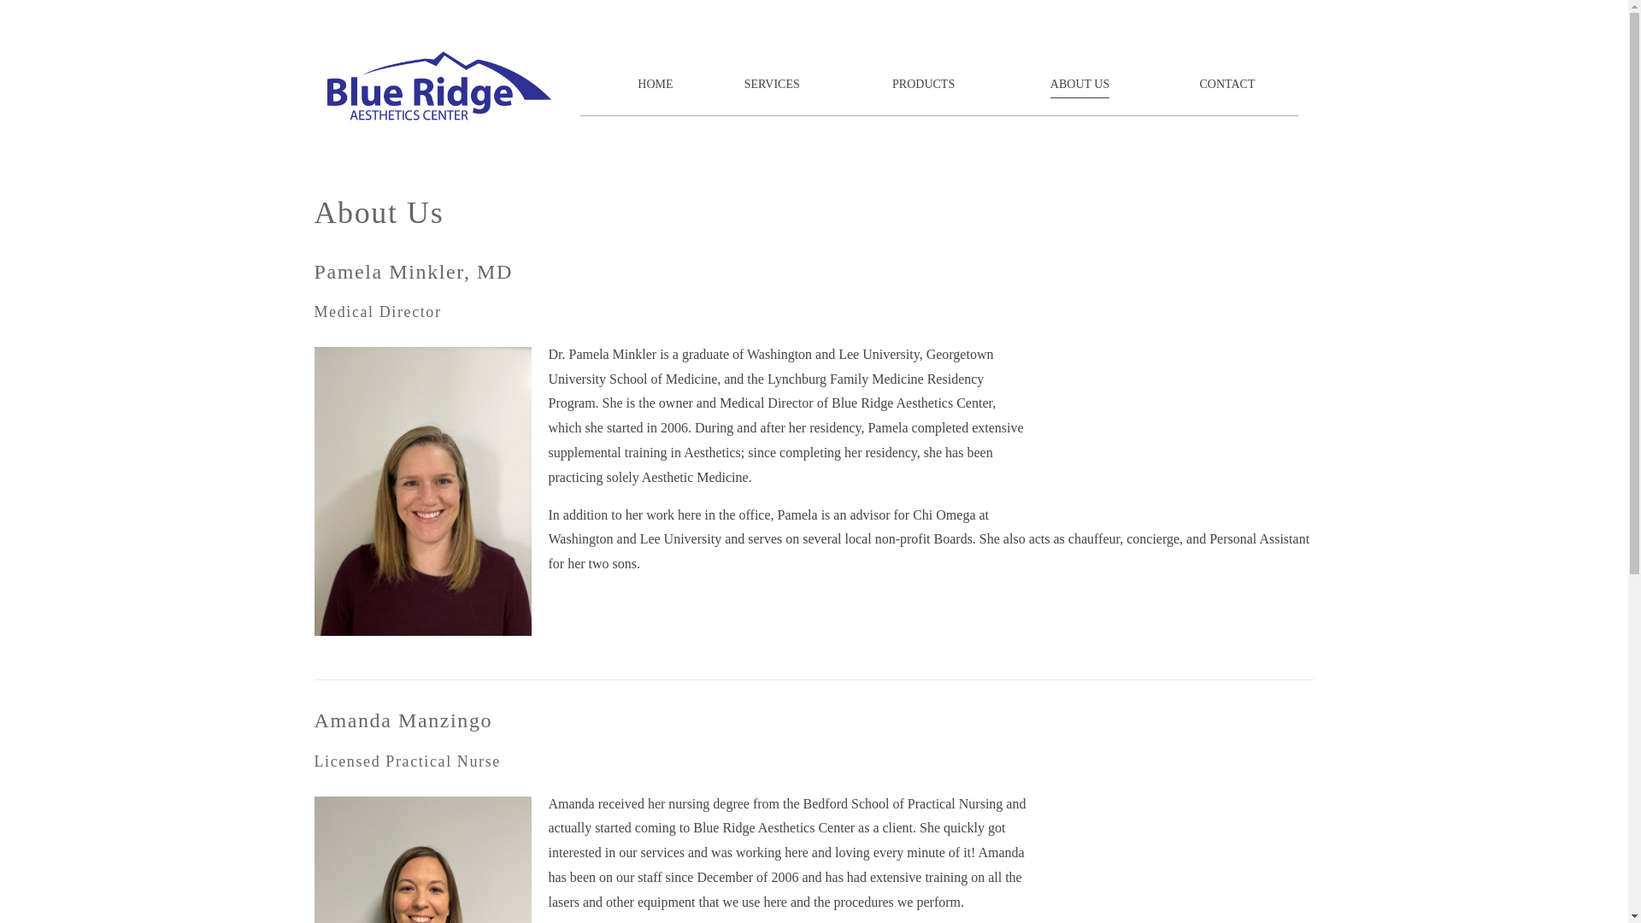 The height and width of the screenshot is (923, 1641). What do you see at coordinates (1227, 85) in the screenshot?
I see `CONTACT` at bounding box center [1227, 85].